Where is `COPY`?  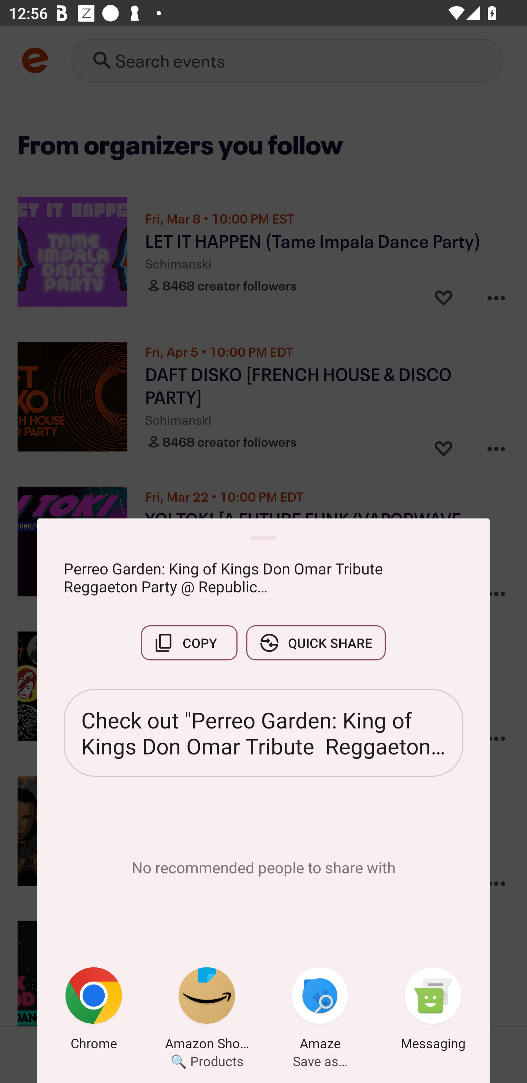 COPY is located at coordinates (189, 642).